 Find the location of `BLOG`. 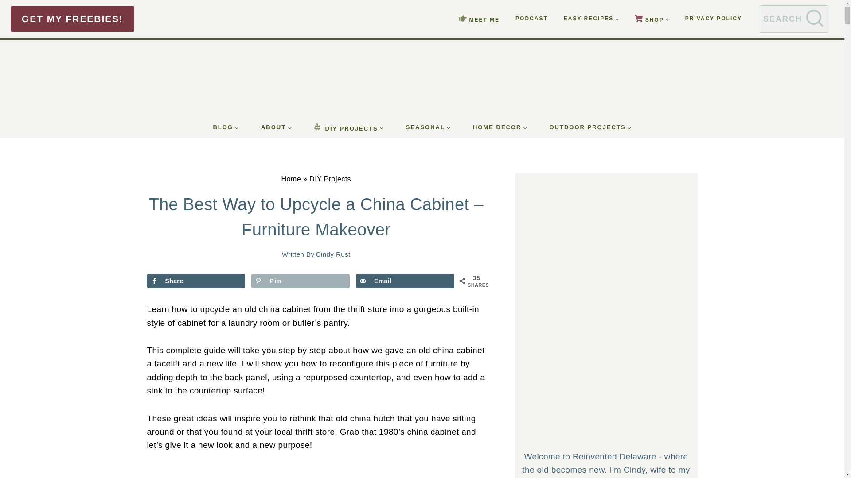

BLOG is located at coordinates (226, 127).